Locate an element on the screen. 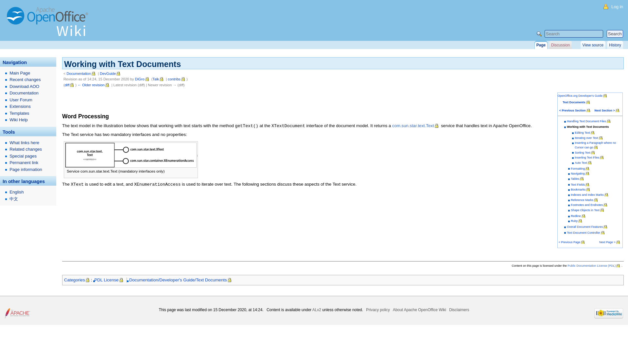  Footnotes and Endnotes is located at coordinates (589, 205).